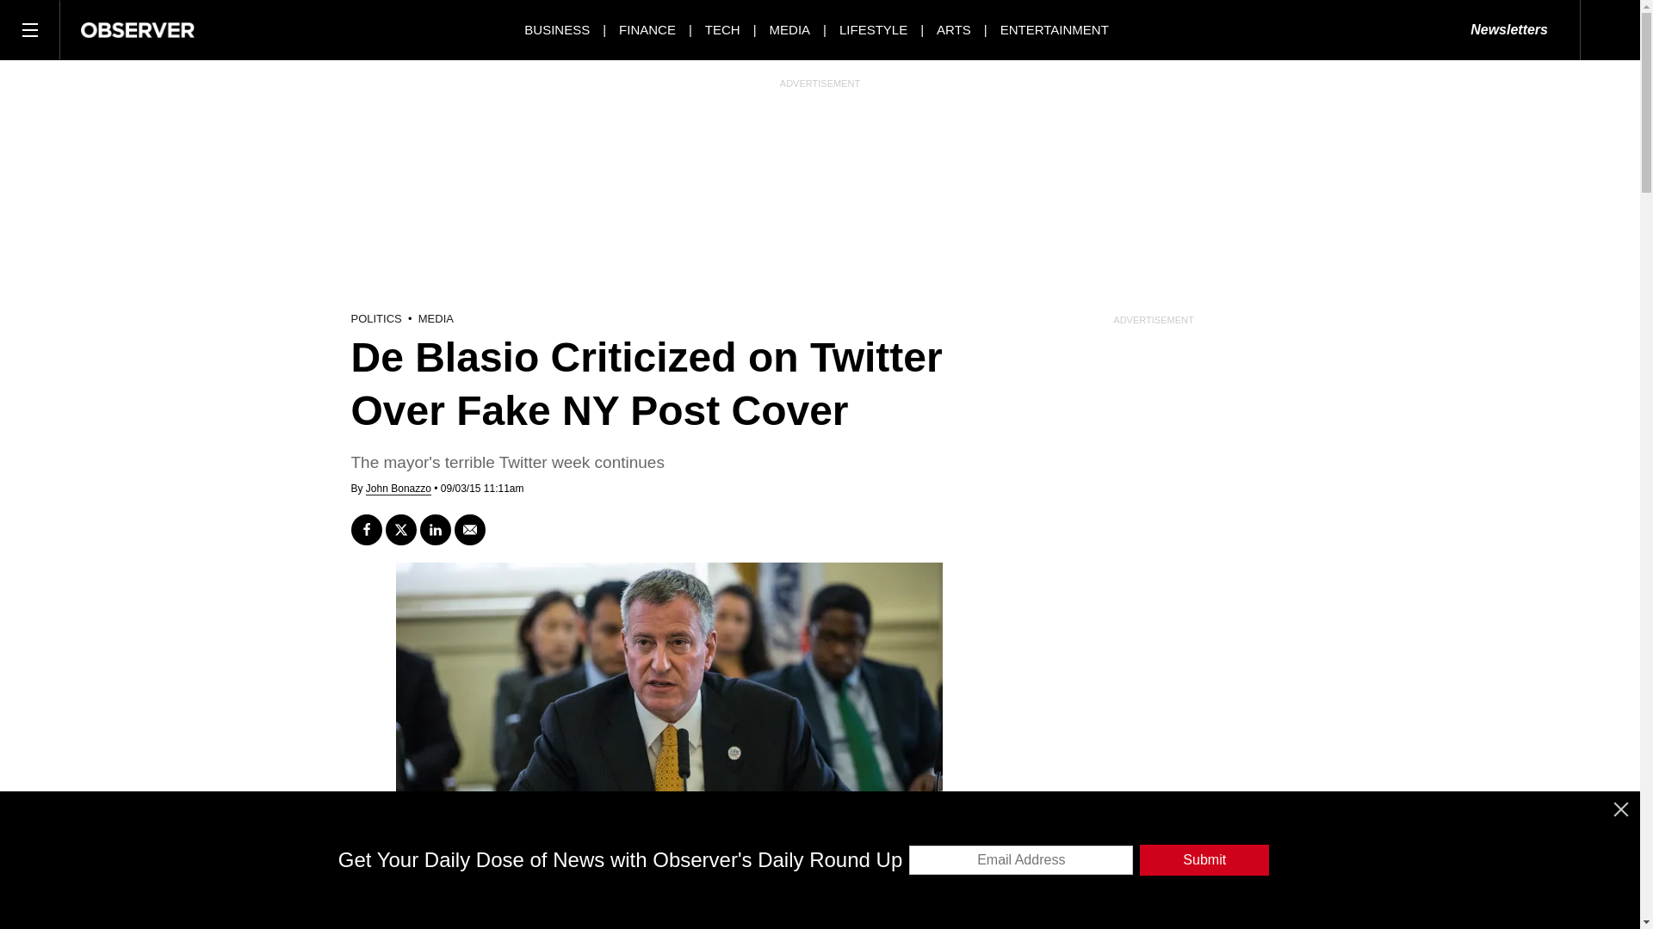  I want to click on Share on LinkedIn, so click(436, 530).